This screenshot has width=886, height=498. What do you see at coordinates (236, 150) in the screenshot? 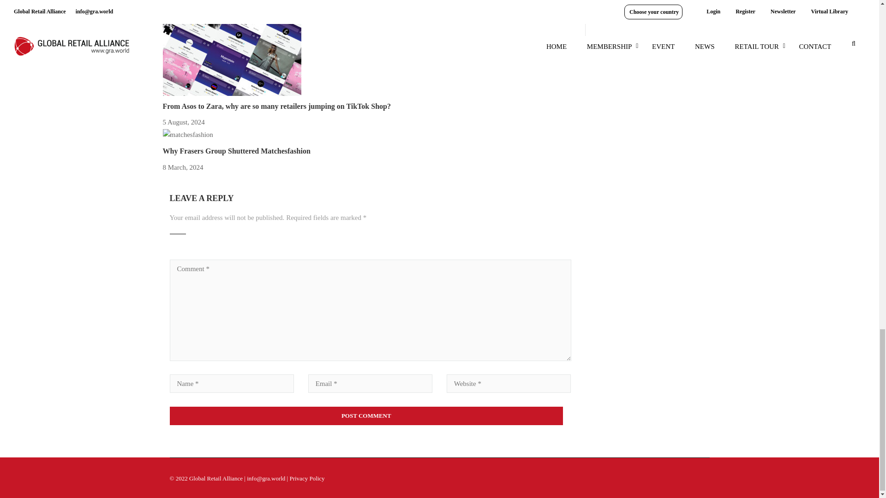
I see `Why Frasers Group Shuttered Matchesfashion` at bounding box center [236, 150].